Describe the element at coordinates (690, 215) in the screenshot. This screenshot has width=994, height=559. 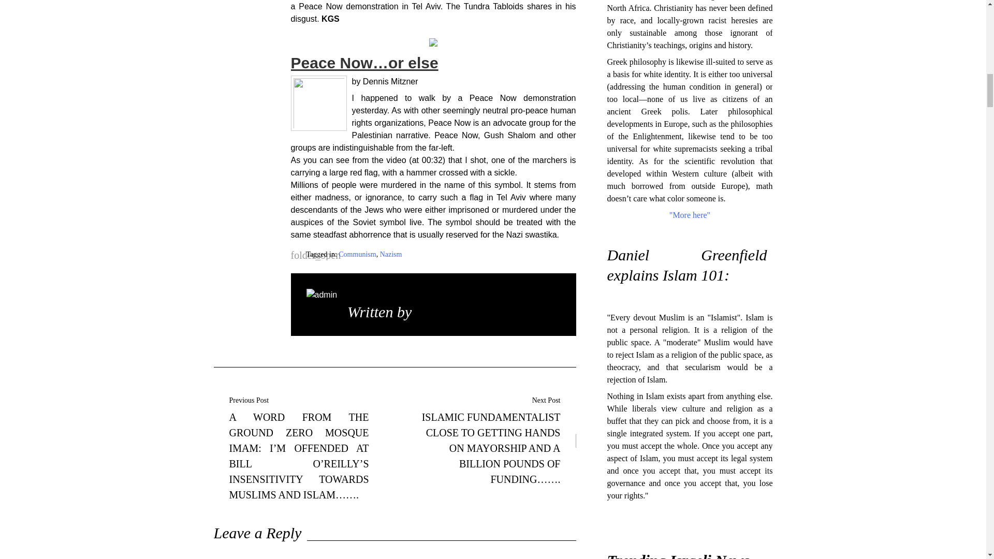
I see `"More here"` at that location.